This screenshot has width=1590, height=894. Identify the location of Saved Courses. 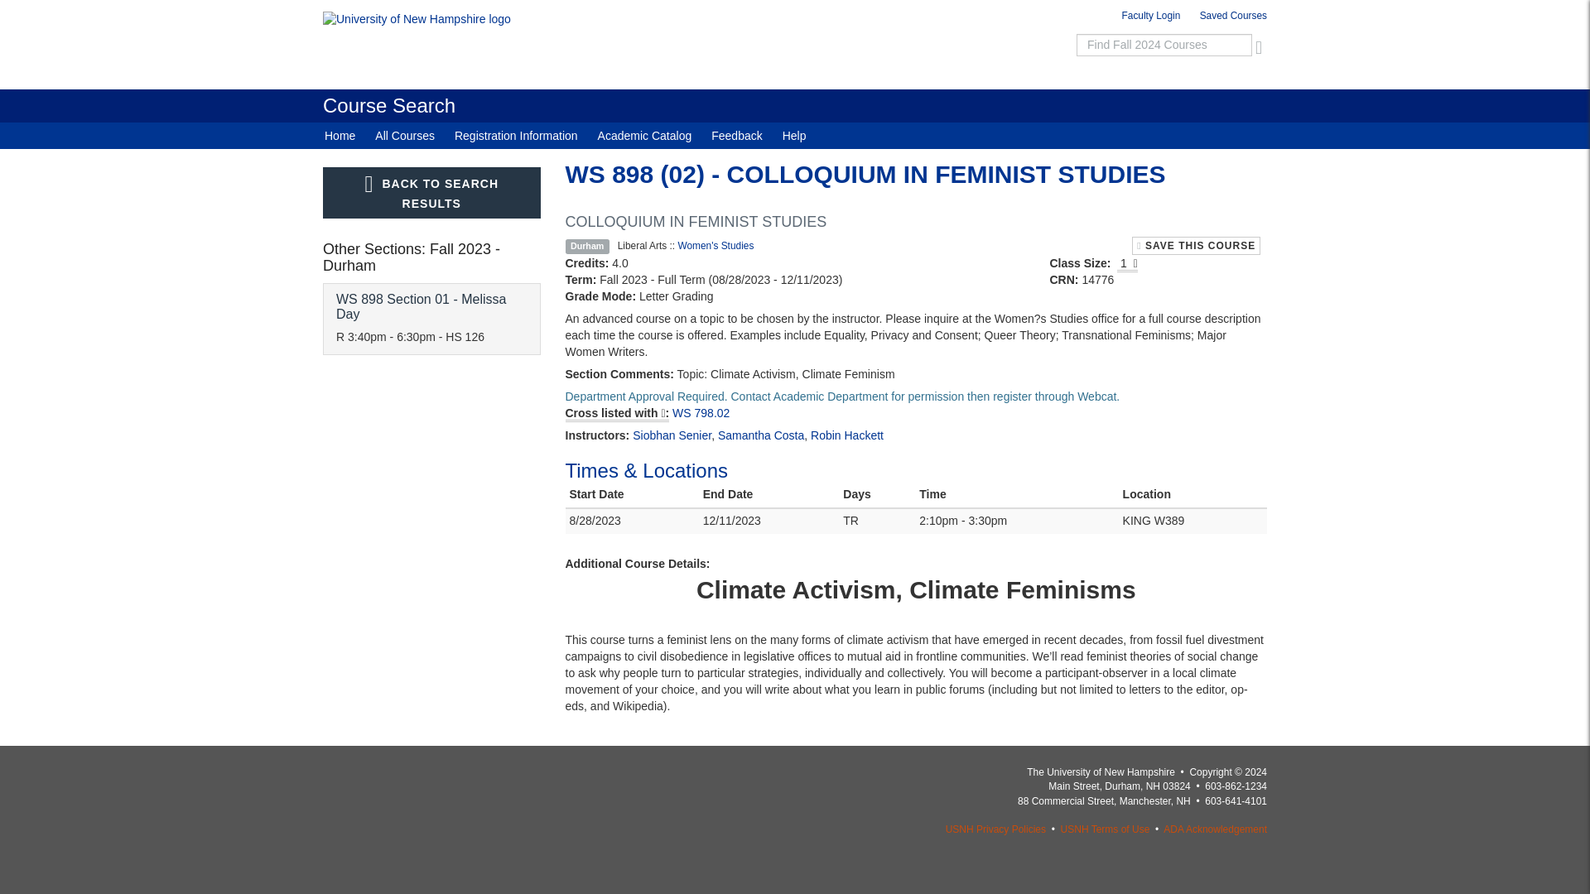
(586, 246).